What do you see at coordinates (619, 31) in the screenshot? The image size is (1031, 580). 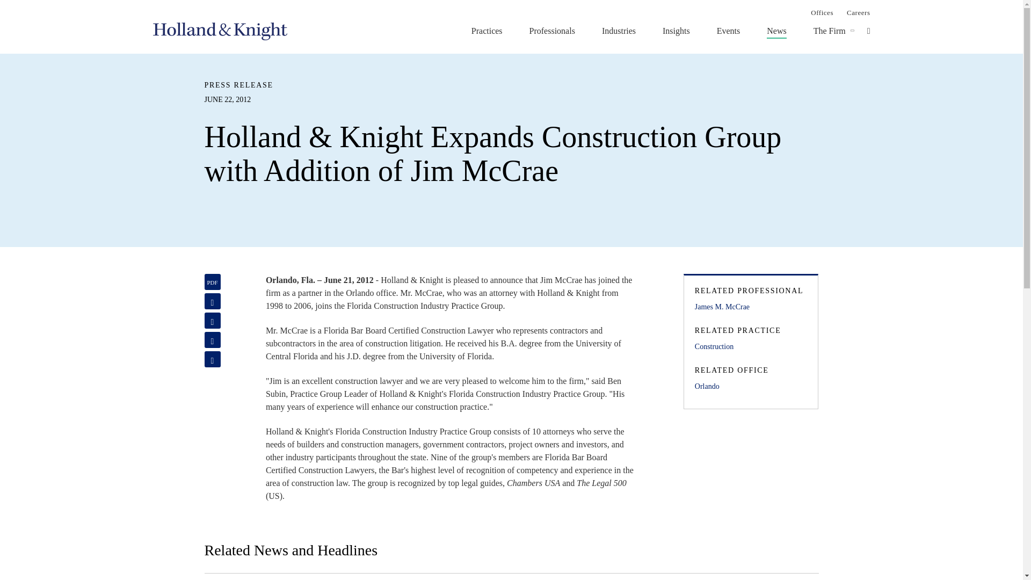 I see `Industries` at bounding box center [619, 31].